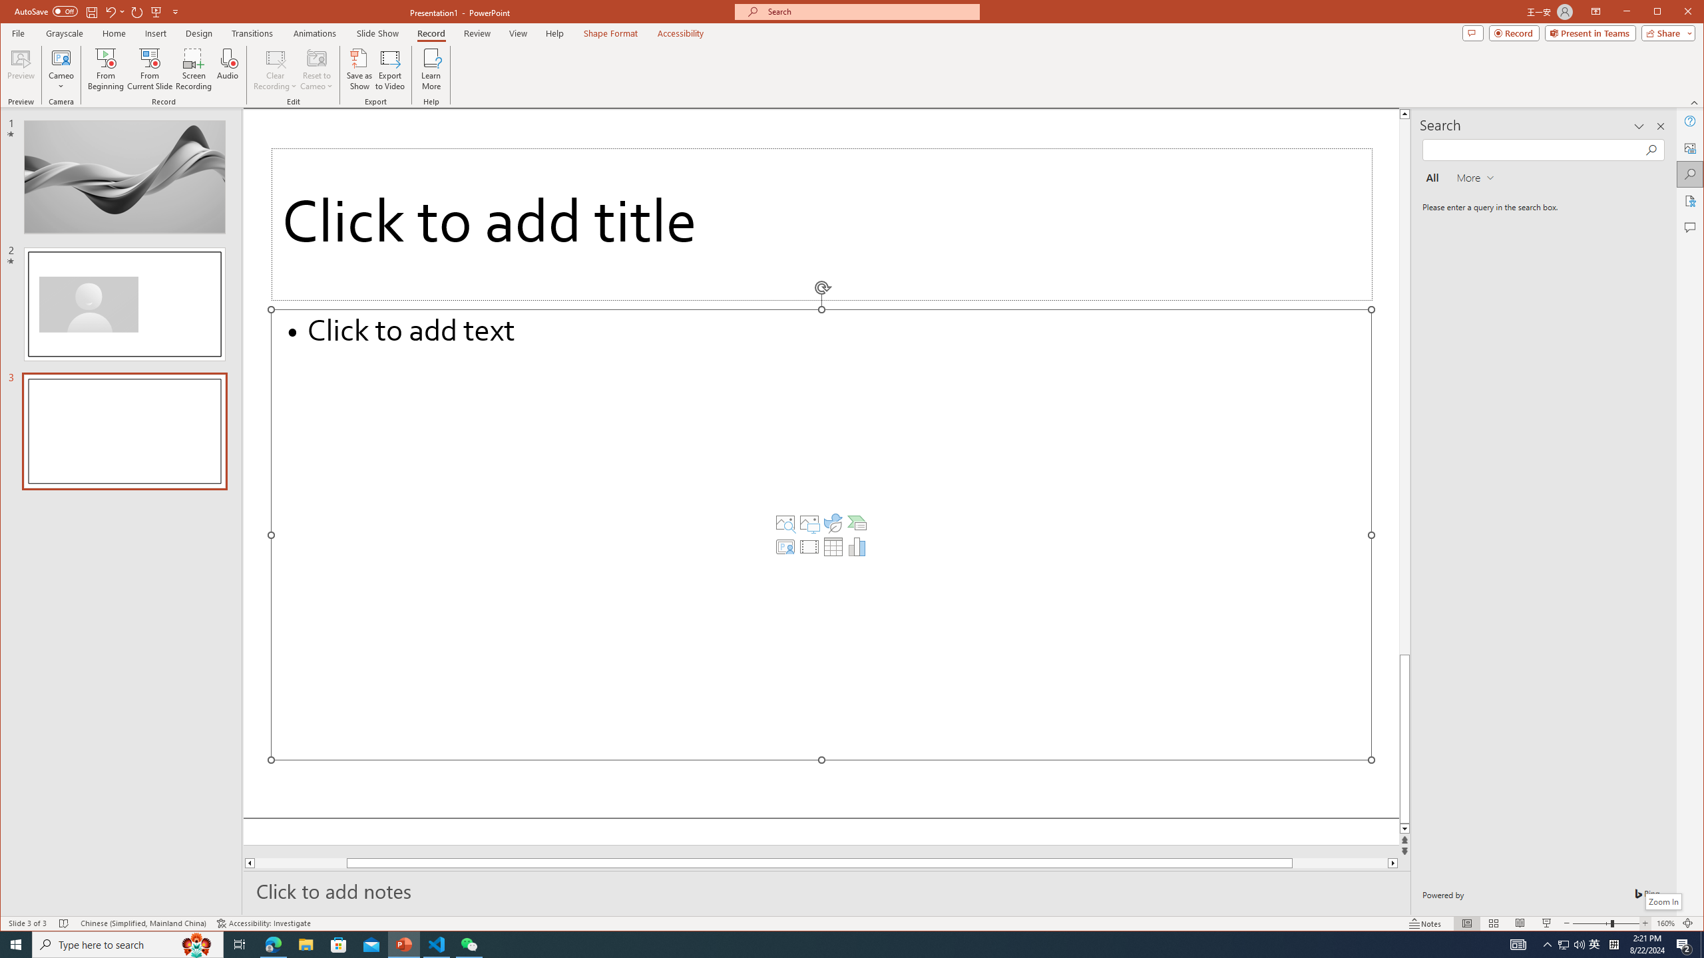 This screenshot has width=1704, height=958. Describe the element at coordinates (827, 890) in the screenshot. I see `Slide Notes` at that location.